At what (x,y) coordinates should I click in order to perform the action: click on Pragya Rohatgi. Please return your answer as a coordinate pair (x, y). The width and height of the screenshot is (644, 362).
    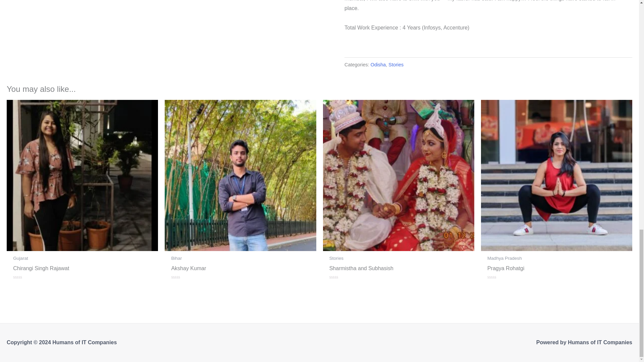
    Looking at the image, I should click on (557, 269).